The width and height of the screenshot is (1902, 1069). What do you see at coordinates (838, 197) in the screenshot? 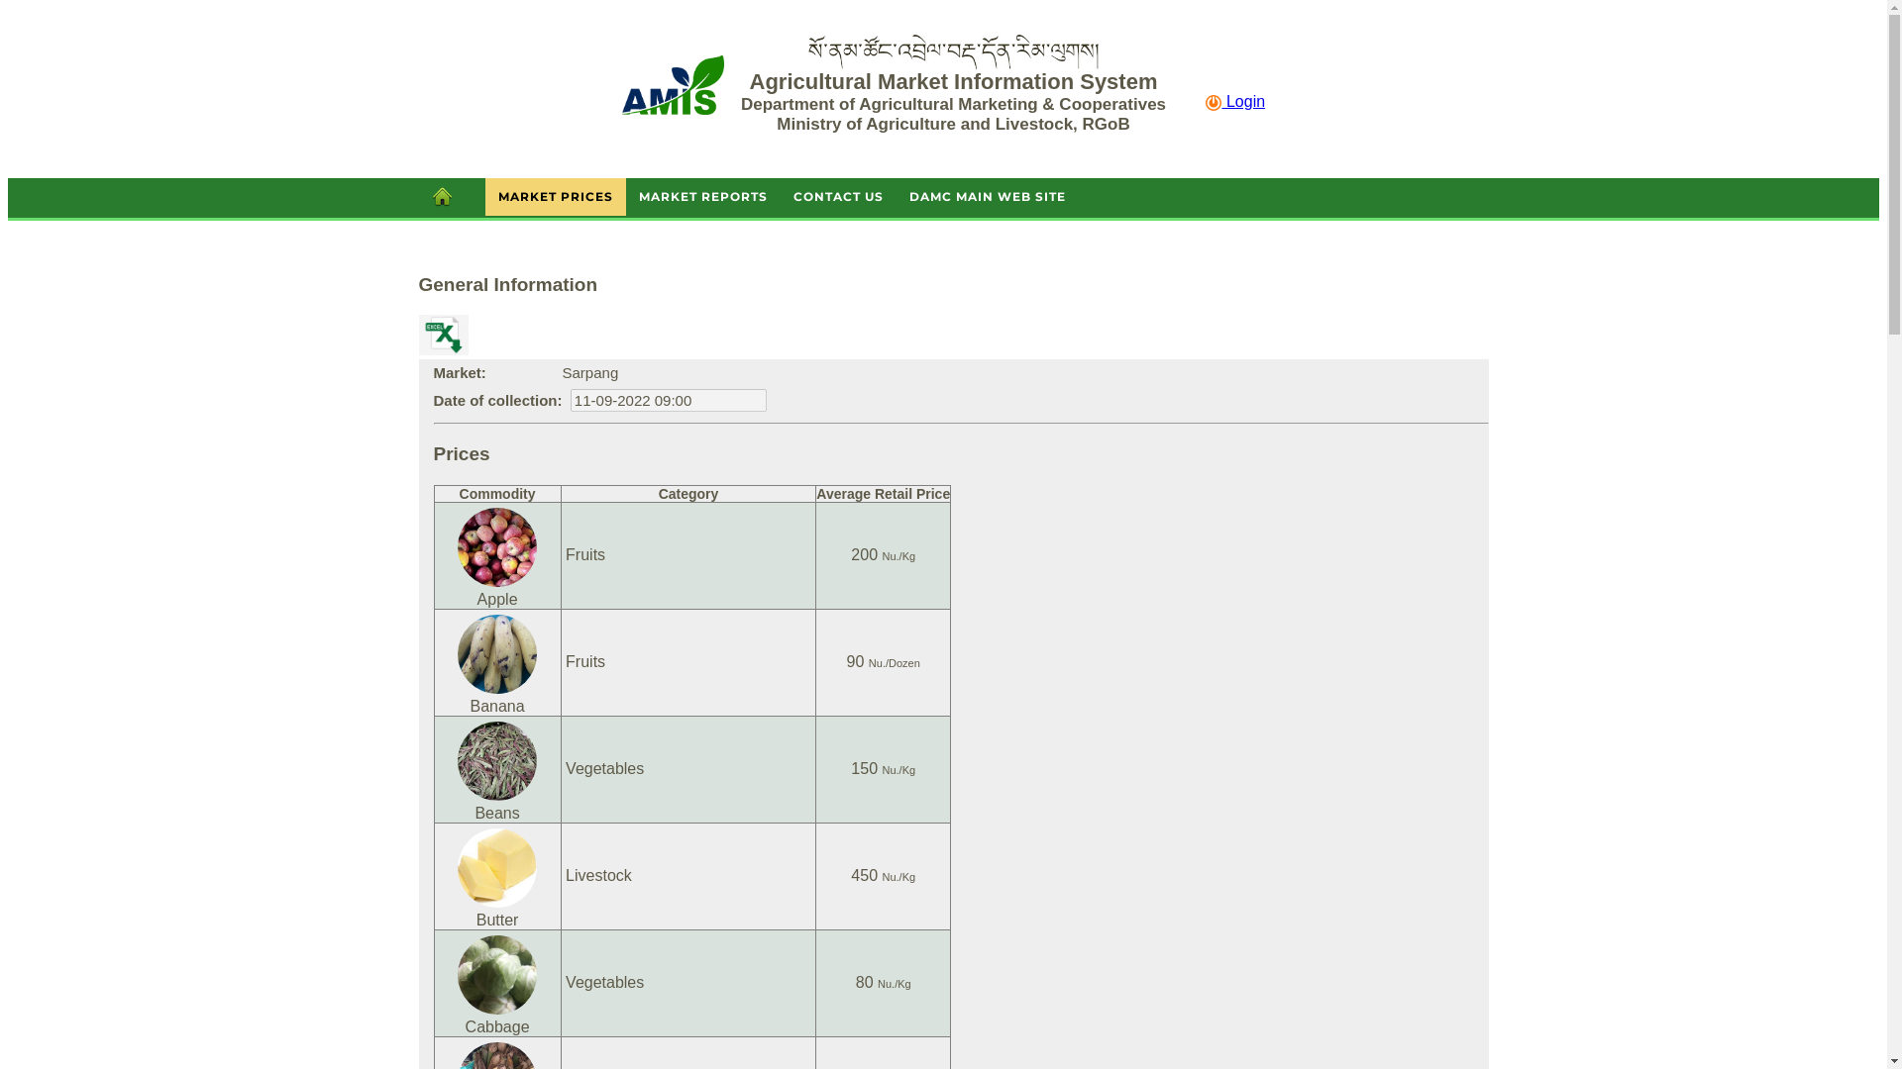
I see `CONTACT US` at bounding box center [838, 197].